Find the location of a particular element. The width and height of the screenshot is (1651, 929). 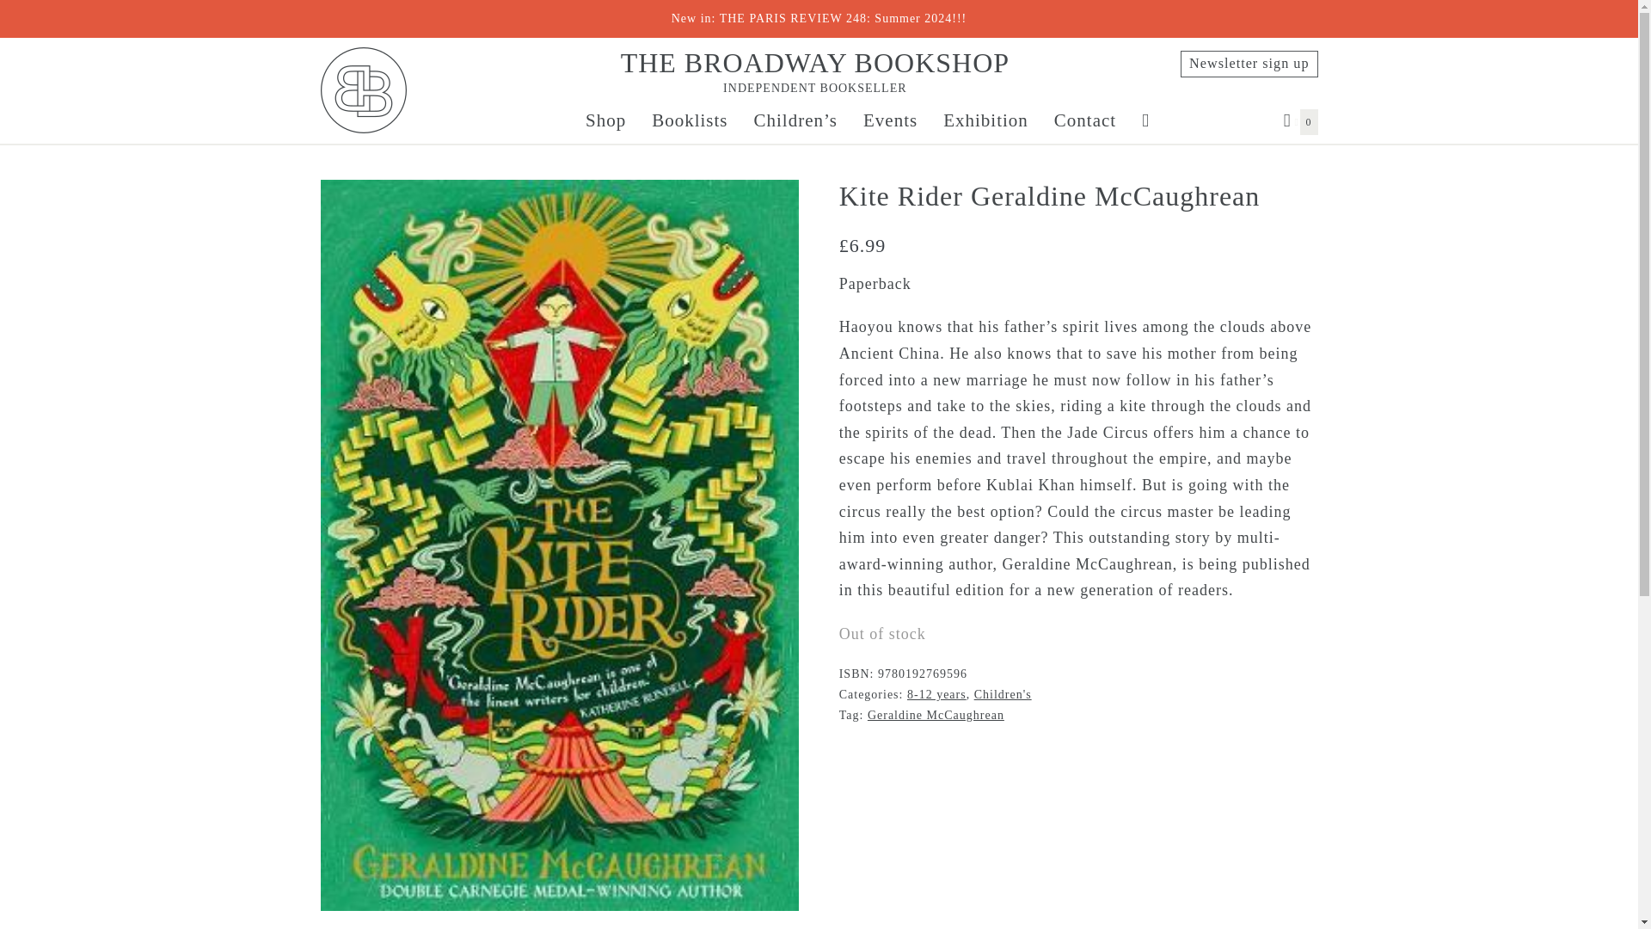

Contact is located at coordinates (690, 120).